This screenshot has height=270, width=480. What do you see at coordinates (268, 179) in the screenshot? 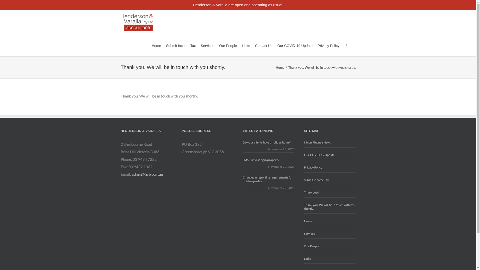
I see `Changes in reporting requirements for not-for-profits` at bounding box center [268, 179].